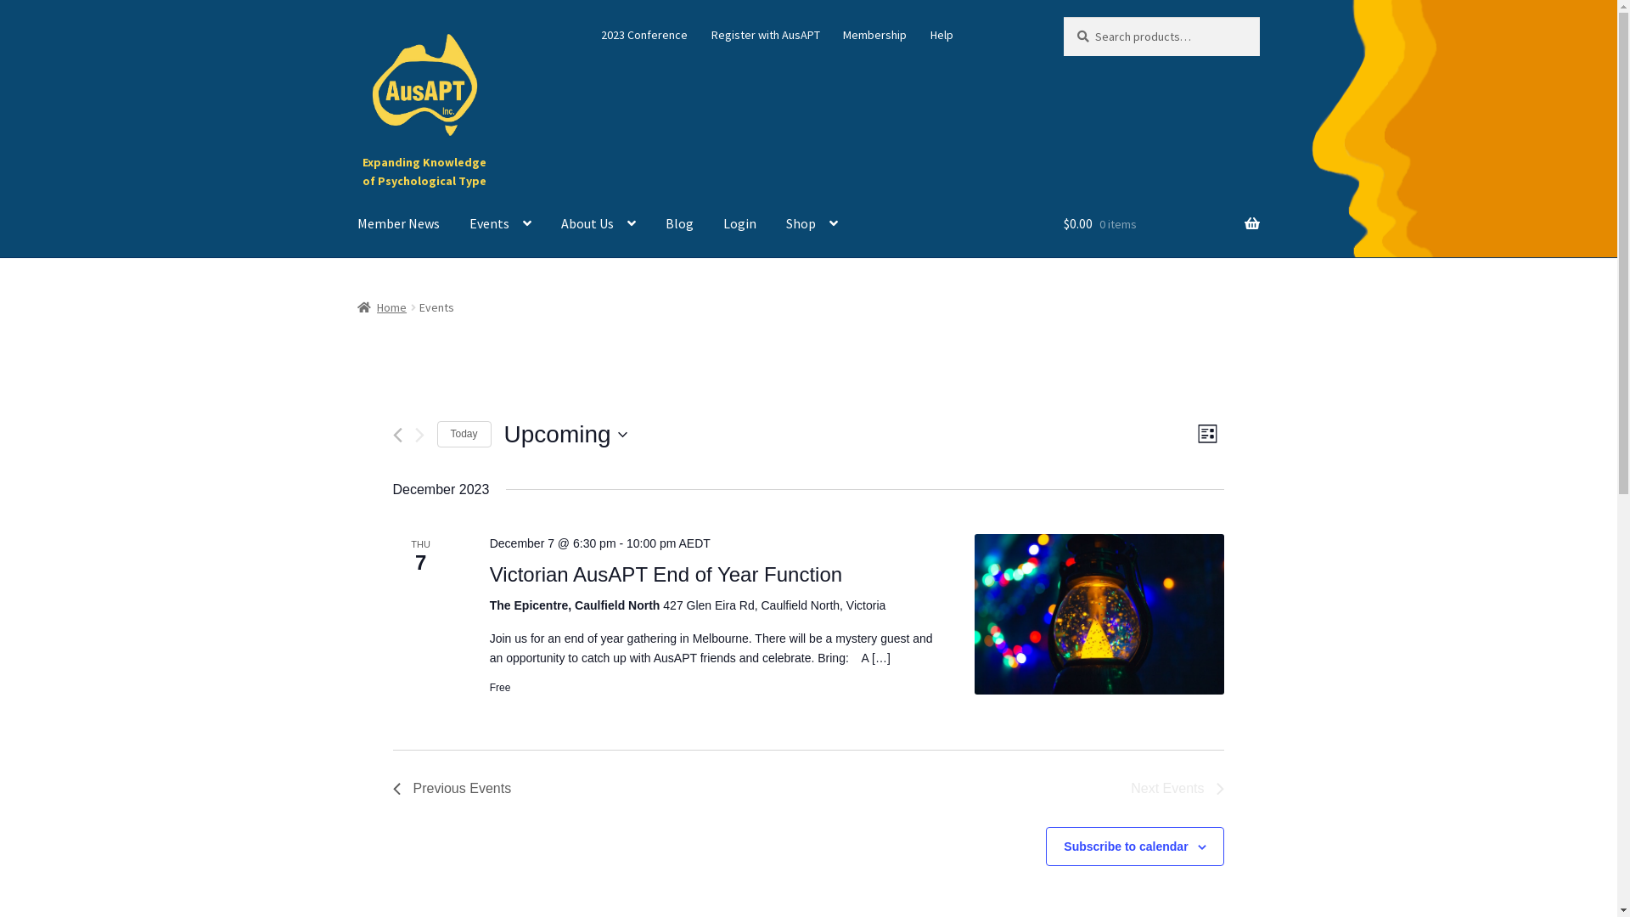  Describe the element at coordinates (357, 17) in the screenshot. I see `Skip to navigation` at that location.